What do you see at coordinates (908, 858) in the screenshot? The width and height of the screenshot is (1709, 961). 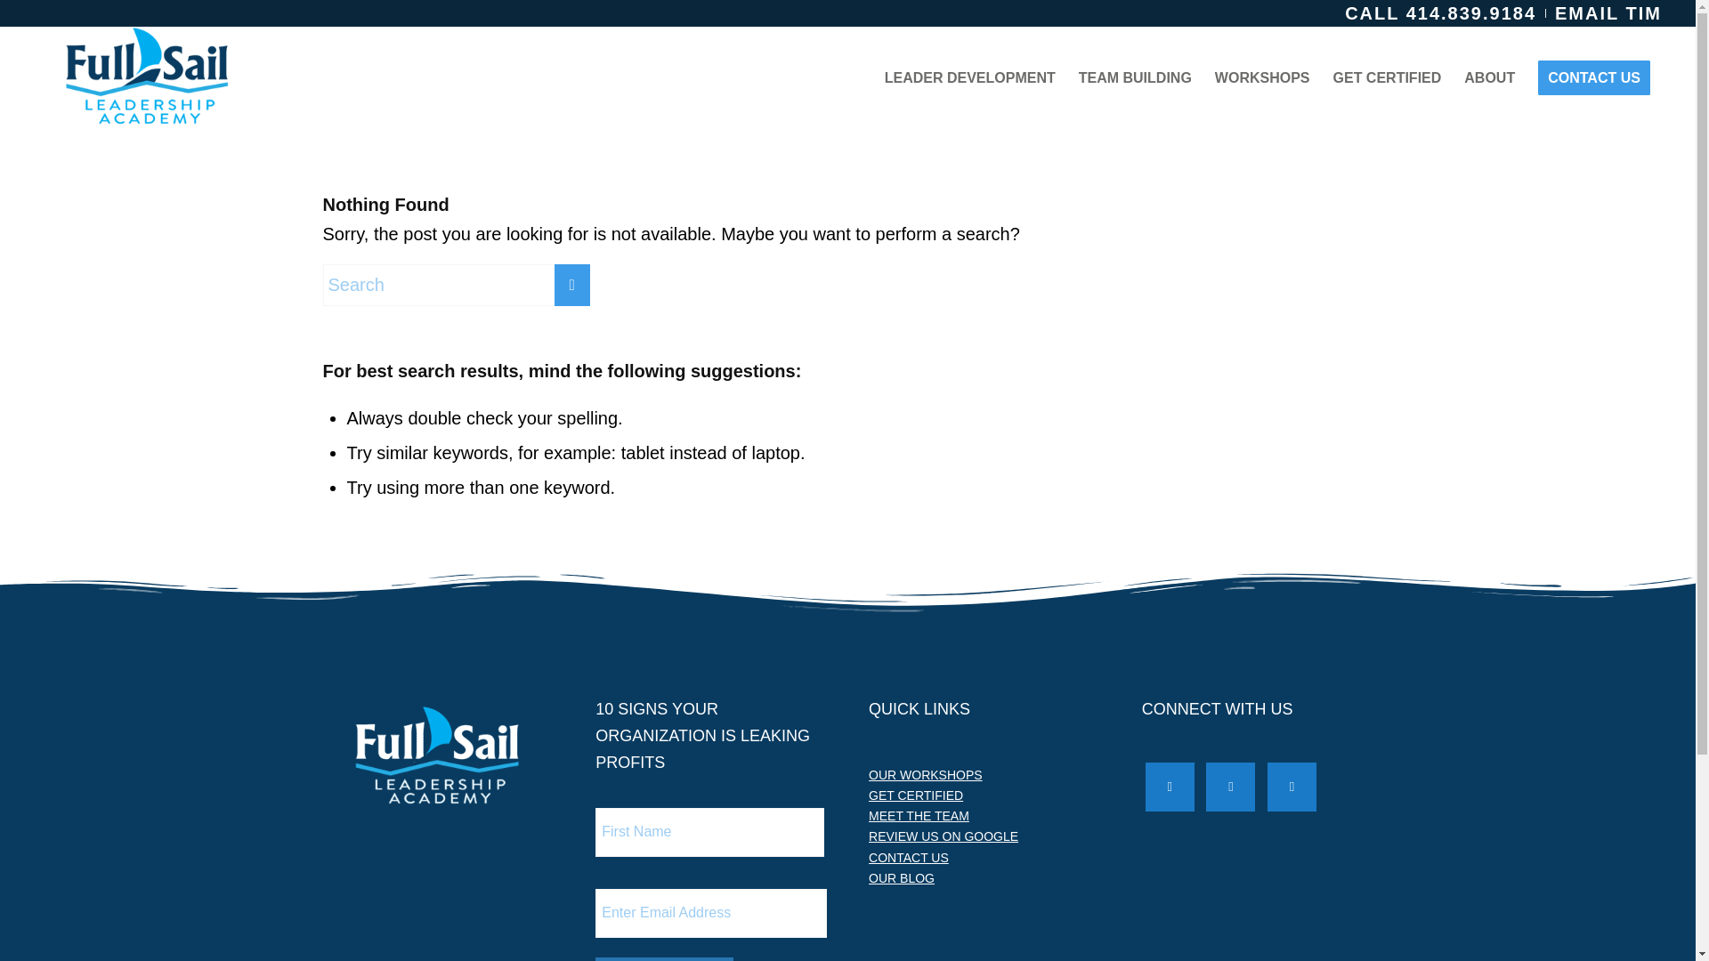 I see `CONTACT US` at bounding box center [908, 858].